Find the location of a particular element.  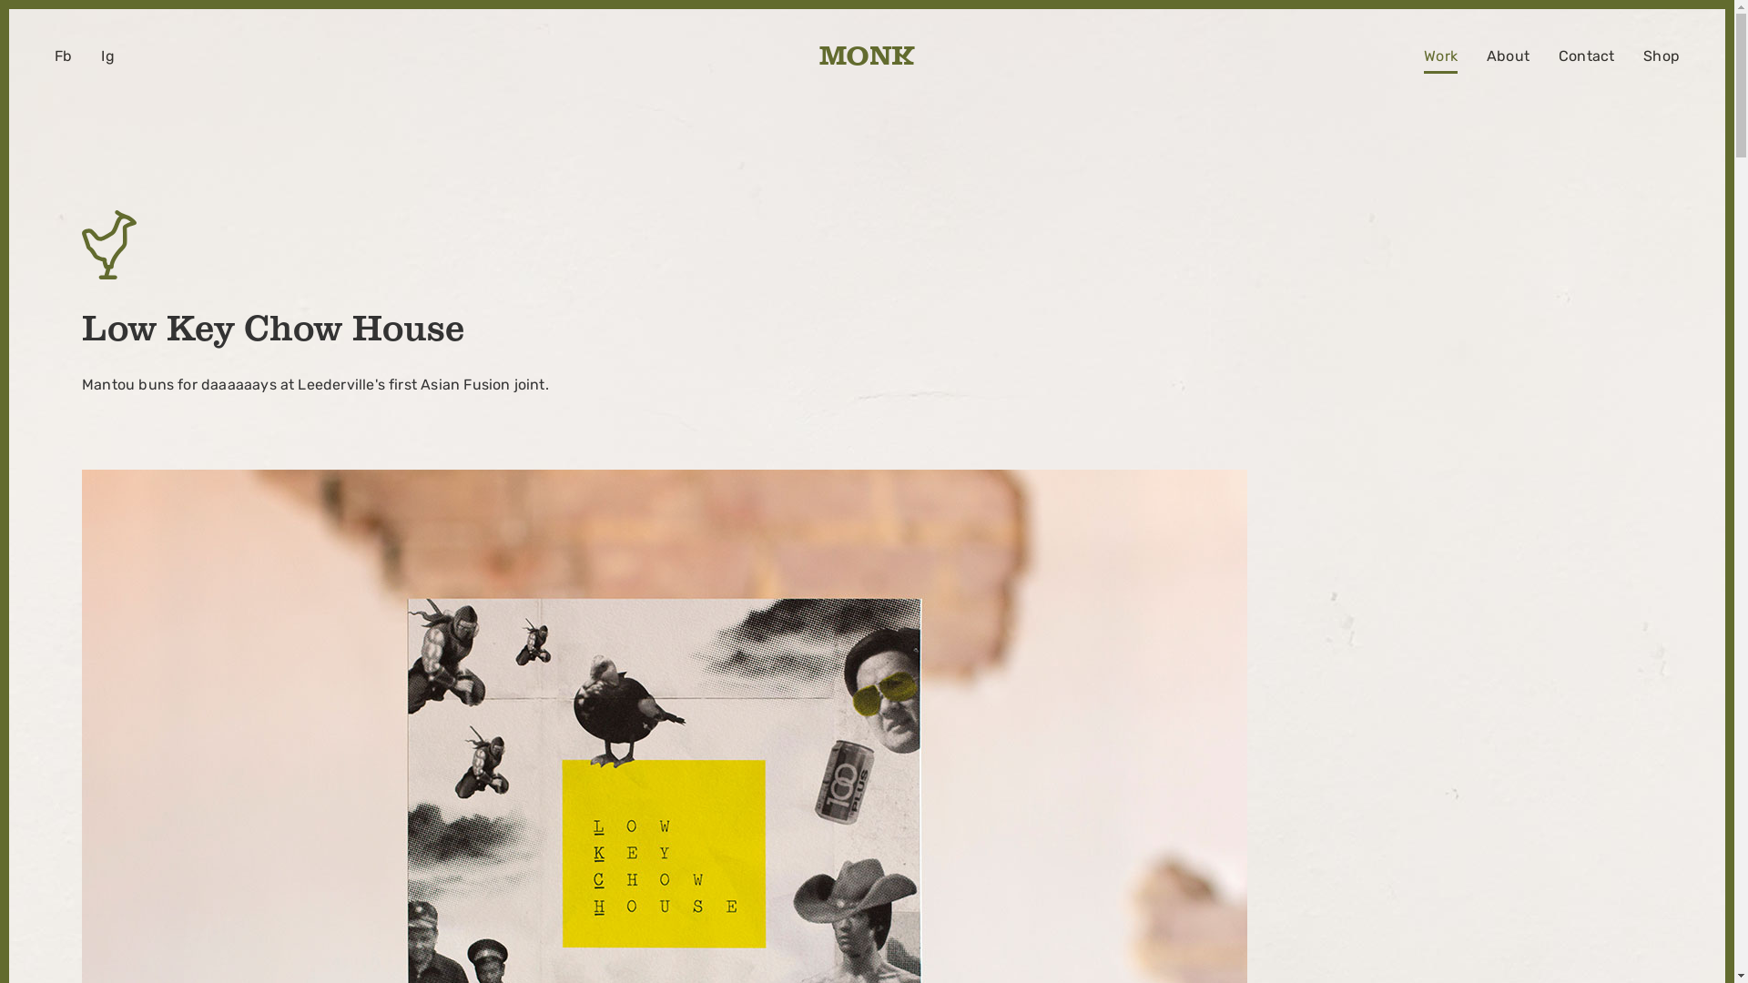

Ig is located at coordinates (107, 60).